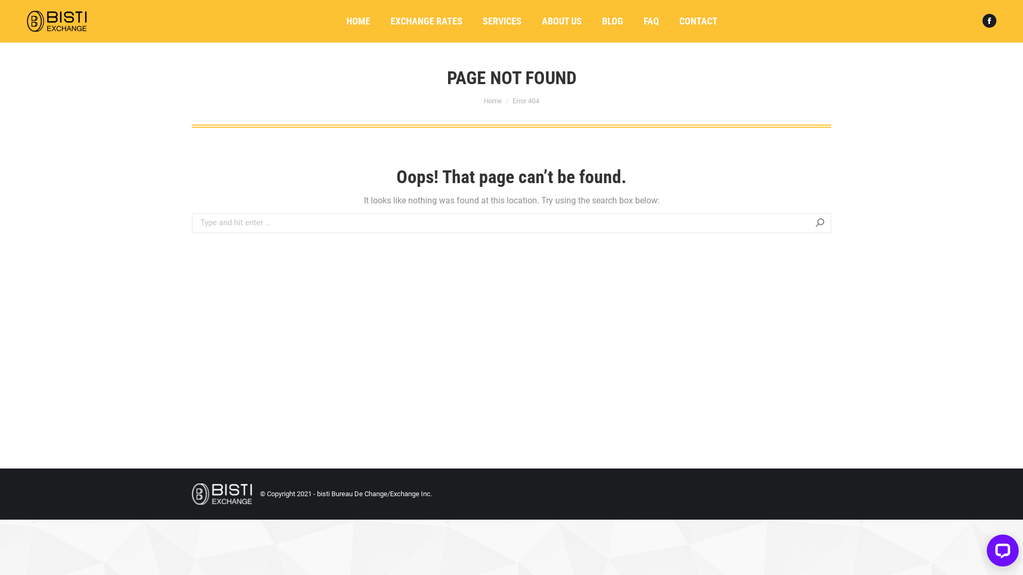  What do you see at coordinates (699, 21) in the screenshot?
I see `CONTACT` at bounding box center [699, 21].